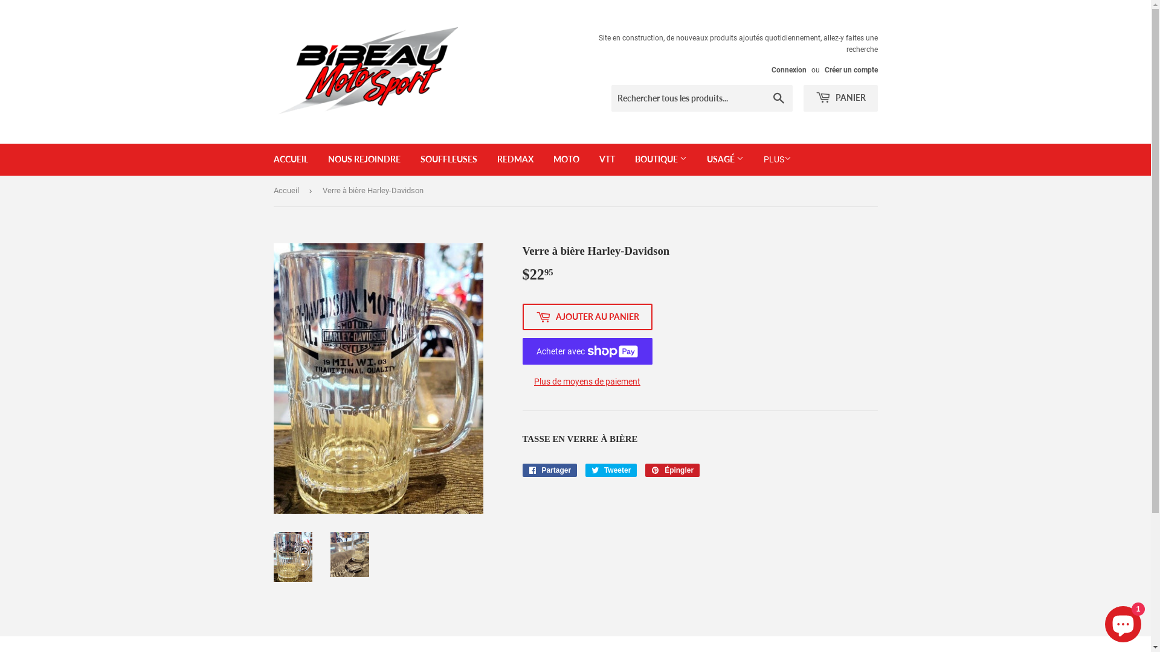 The width and height of the screenshot is (1160, 652). What do you see at coordinates (587, 317) in the screenshot?
I see `AJOUTER AU PANIER` at bounding box center [587, 317].